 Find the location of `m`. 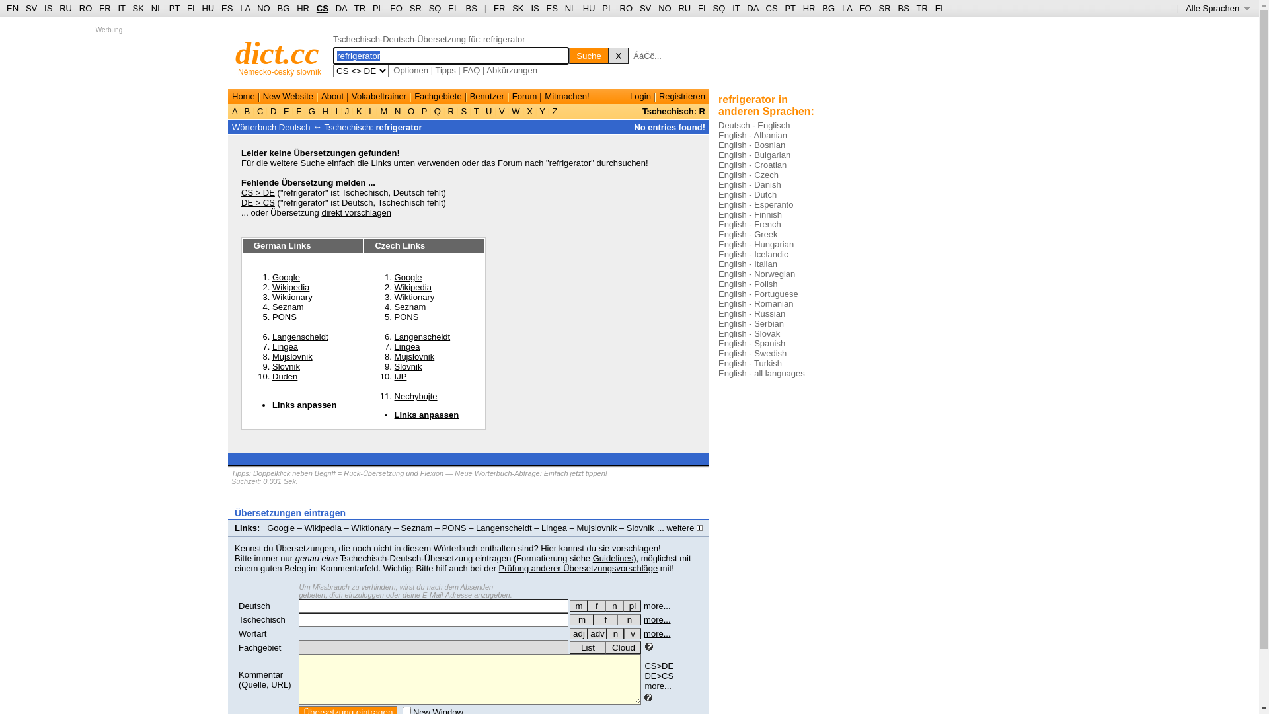

m is located at coordinates (579, 606).